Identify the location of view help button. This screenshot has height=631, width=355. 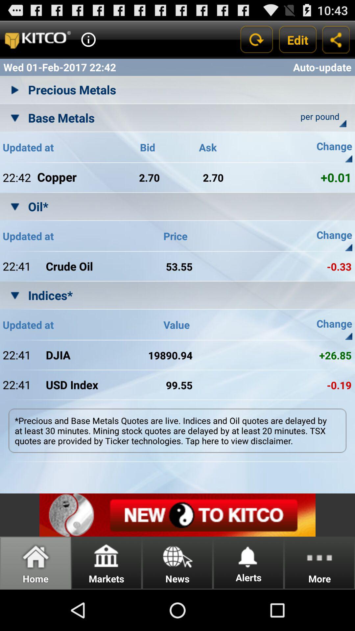
(88, 39).